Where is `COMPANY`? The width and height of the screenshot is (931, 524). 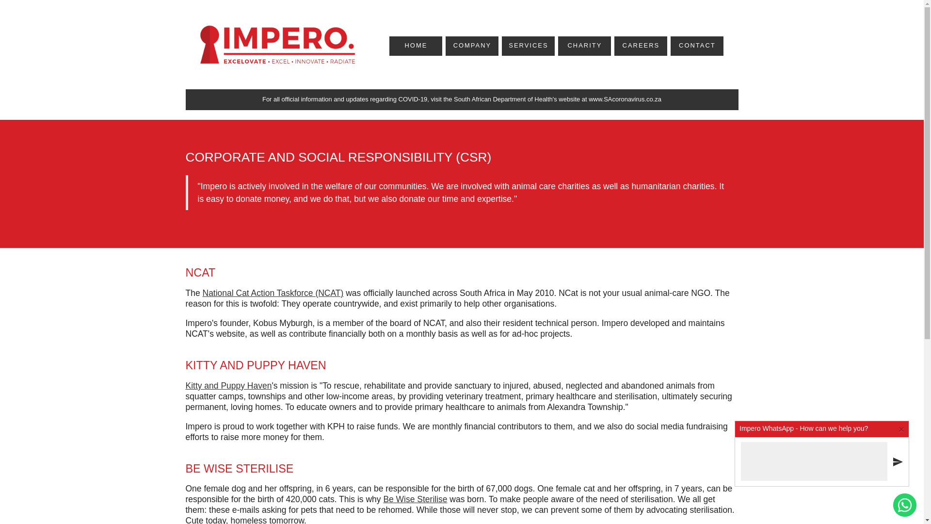 COMPANY is located at coordinates (472, 46).